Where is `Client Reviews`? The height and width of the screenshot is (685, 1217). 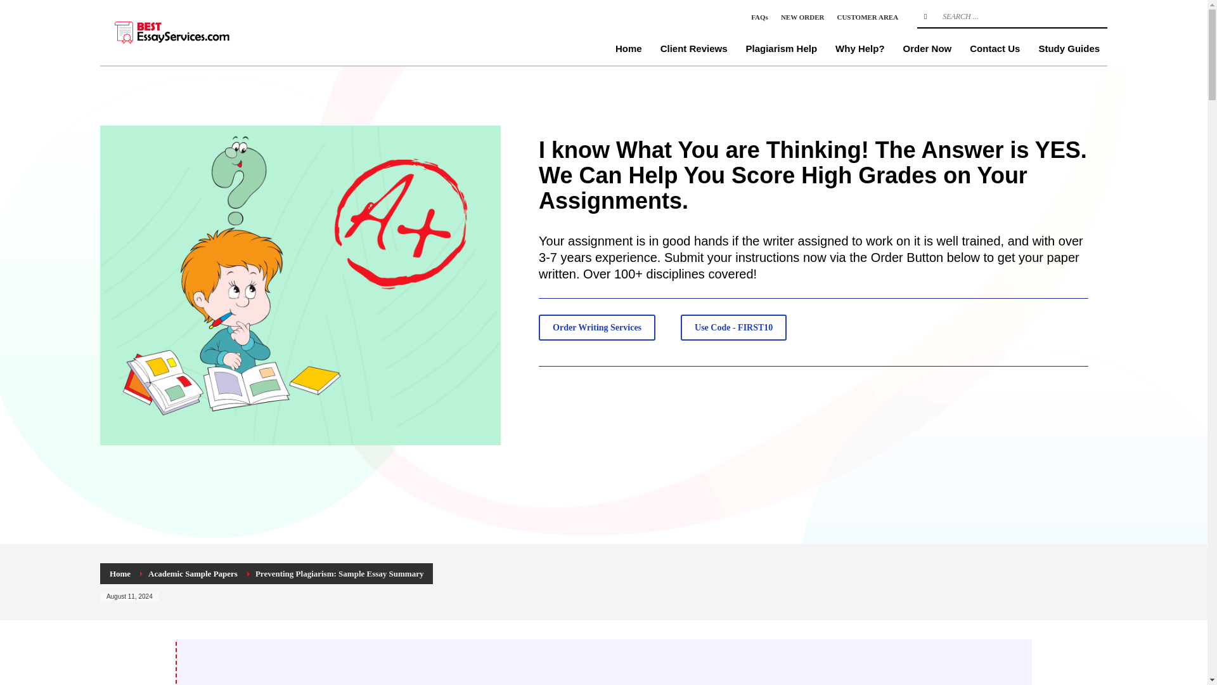 Client Reviews is located at coordinates (693, 48).